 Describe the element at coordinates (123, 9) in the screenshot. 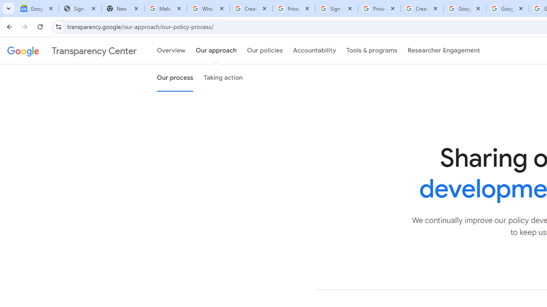

I see `New Tab` at that location.